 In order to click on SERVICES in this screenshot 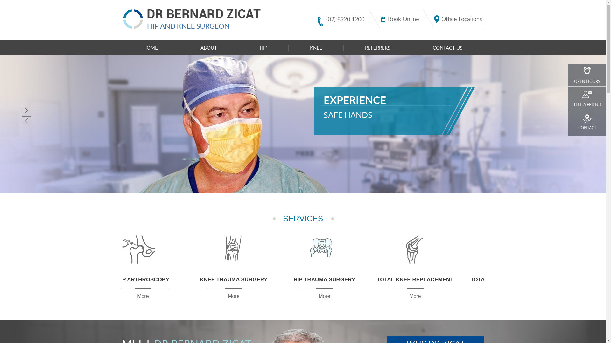, I will do `click(303, 219)`.